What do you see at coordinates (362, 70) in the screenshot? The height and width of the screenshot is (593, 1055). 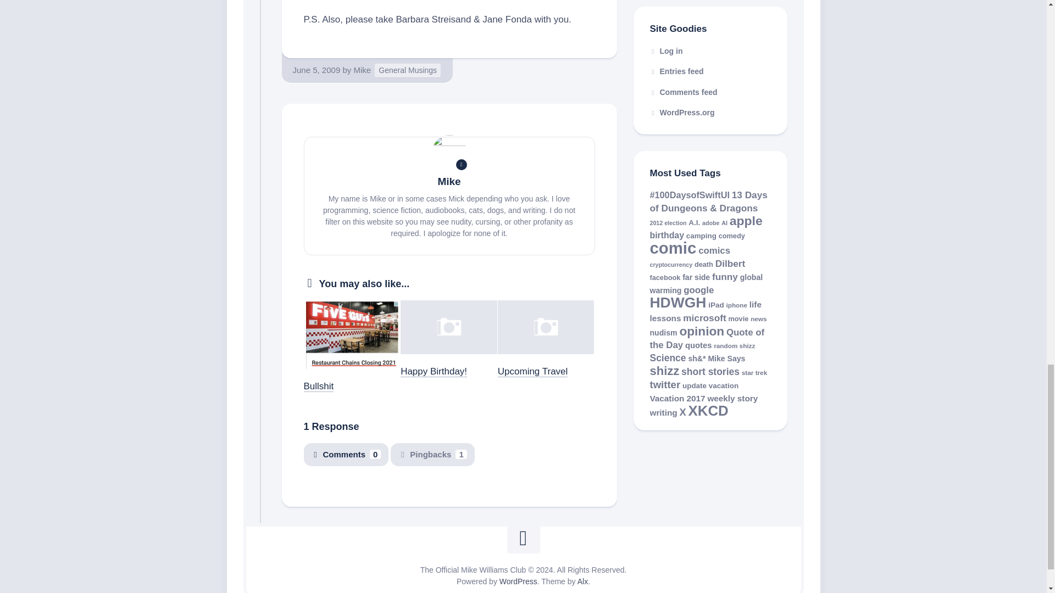 I see `Posts by Mike` at bounding box center [362, 70].